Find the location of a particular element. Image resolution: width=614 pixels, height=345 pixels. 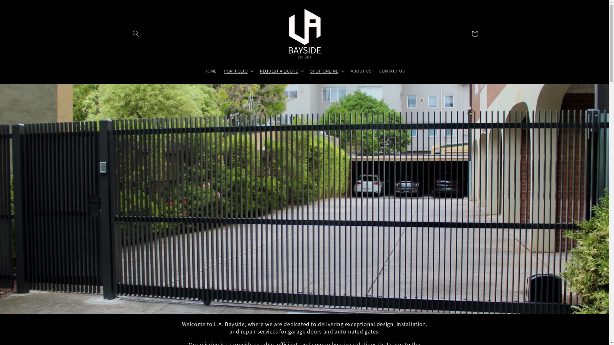

Cart is located at coordinates (475, 34).